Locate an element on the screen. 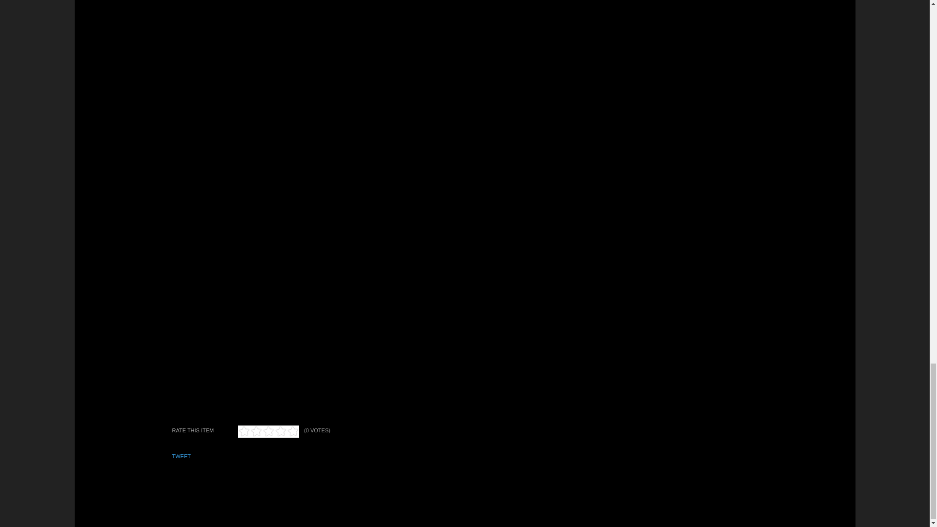 This screenshot has width=937, height=527. TWEET is located at coordinates (181, 456).